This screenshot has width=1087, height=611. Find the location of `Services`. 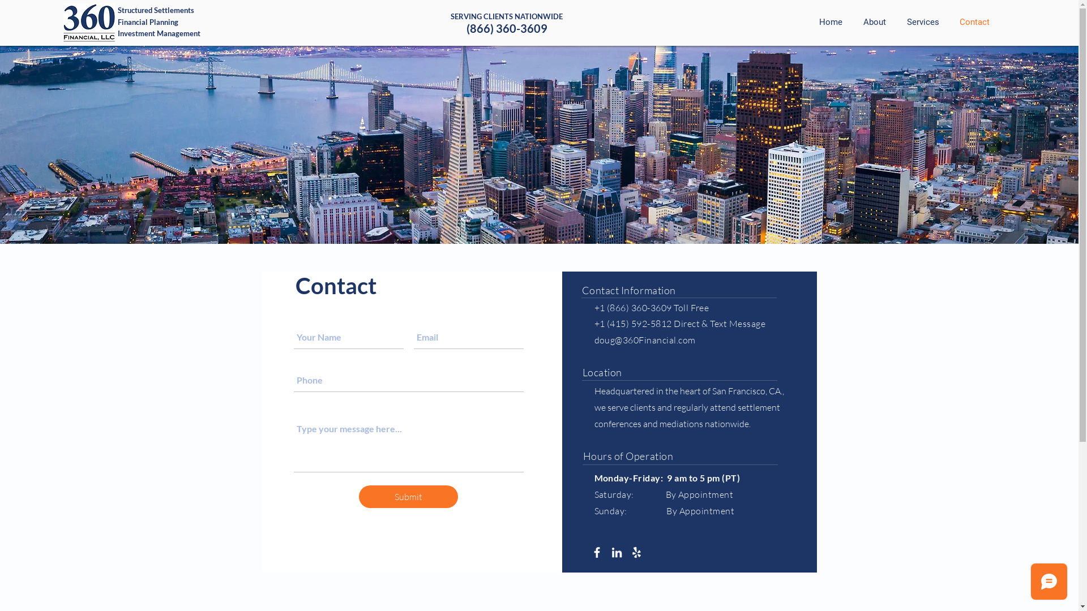

Services is located at coordinates (921, 22).